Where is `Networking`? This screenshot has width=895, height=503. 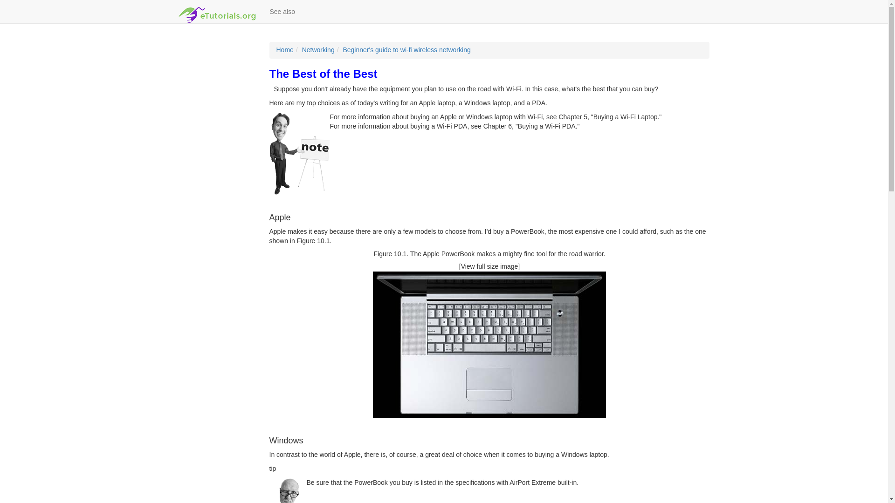 Networking is located at coordinates (318, 49).